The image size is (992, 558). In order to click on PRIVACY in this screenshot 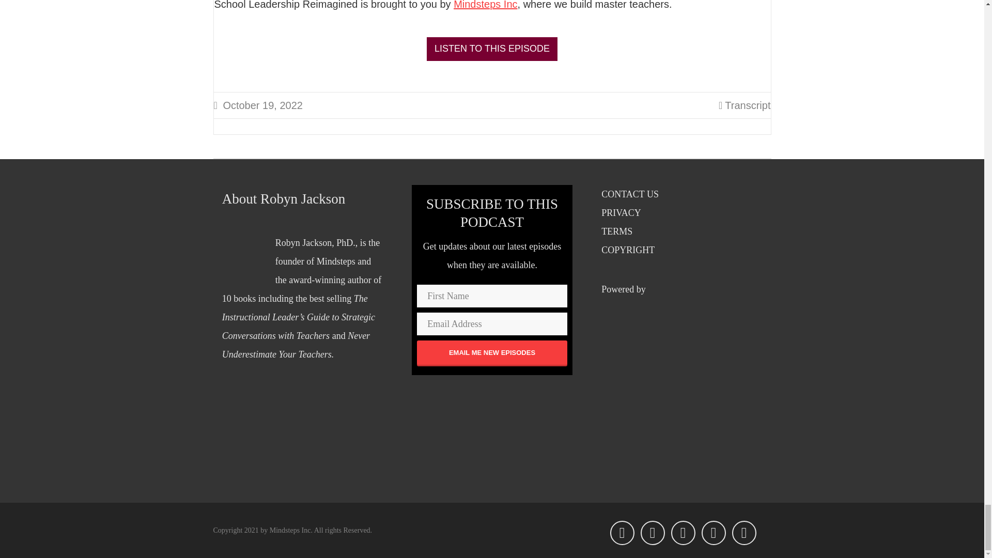, I will do `click(621, 213)`.